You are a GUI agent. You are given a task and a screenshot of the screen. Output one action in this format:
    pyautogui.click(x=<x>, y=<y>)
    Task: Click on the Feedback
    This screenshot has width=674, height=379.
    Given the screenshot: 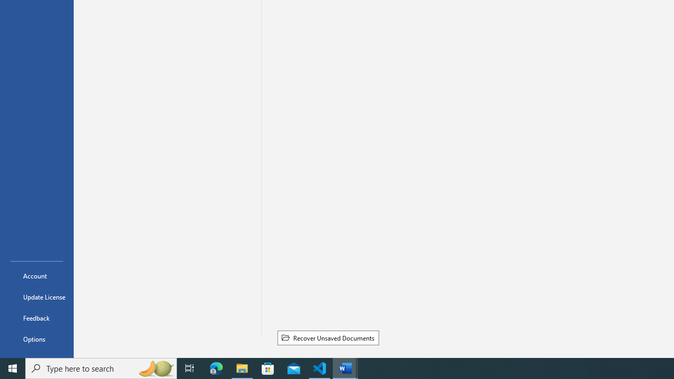 What is the action you would take?
    pyautogui.click(x=37, y=318)
    